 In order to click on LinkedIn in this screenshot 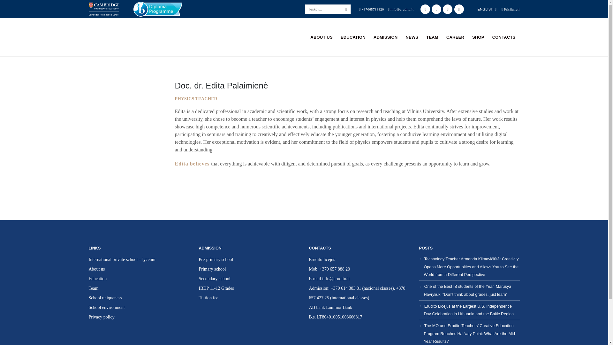, I will do `click(459, 9)`.